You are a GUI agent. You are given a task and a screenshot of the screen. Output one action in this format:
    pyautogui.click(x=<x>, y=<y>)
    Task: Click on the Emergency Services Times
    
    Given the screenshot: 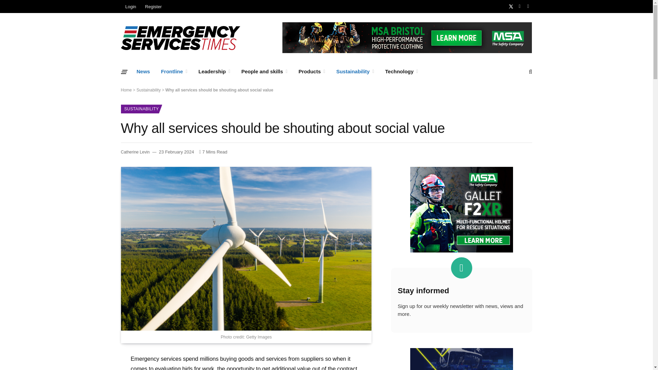 What is the action you would take?
    pyautogui.click(x=180, y=38)
    